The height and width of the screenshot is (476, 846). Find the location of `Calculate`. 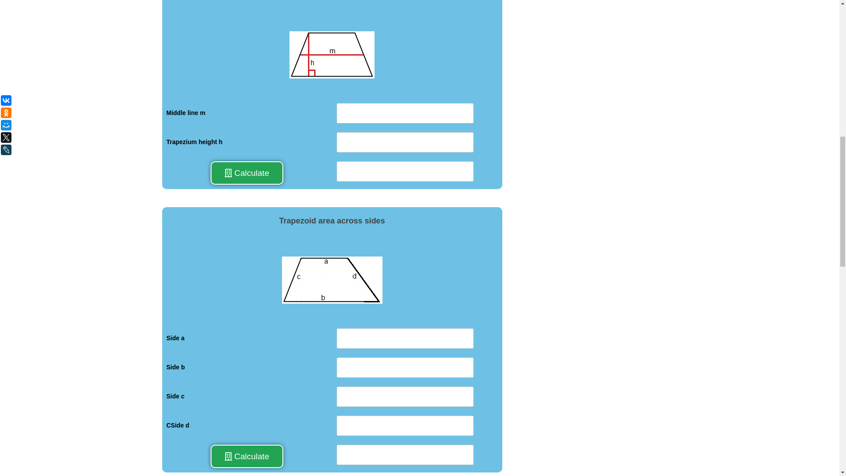

Calculate is located at coordinates (247, 456).